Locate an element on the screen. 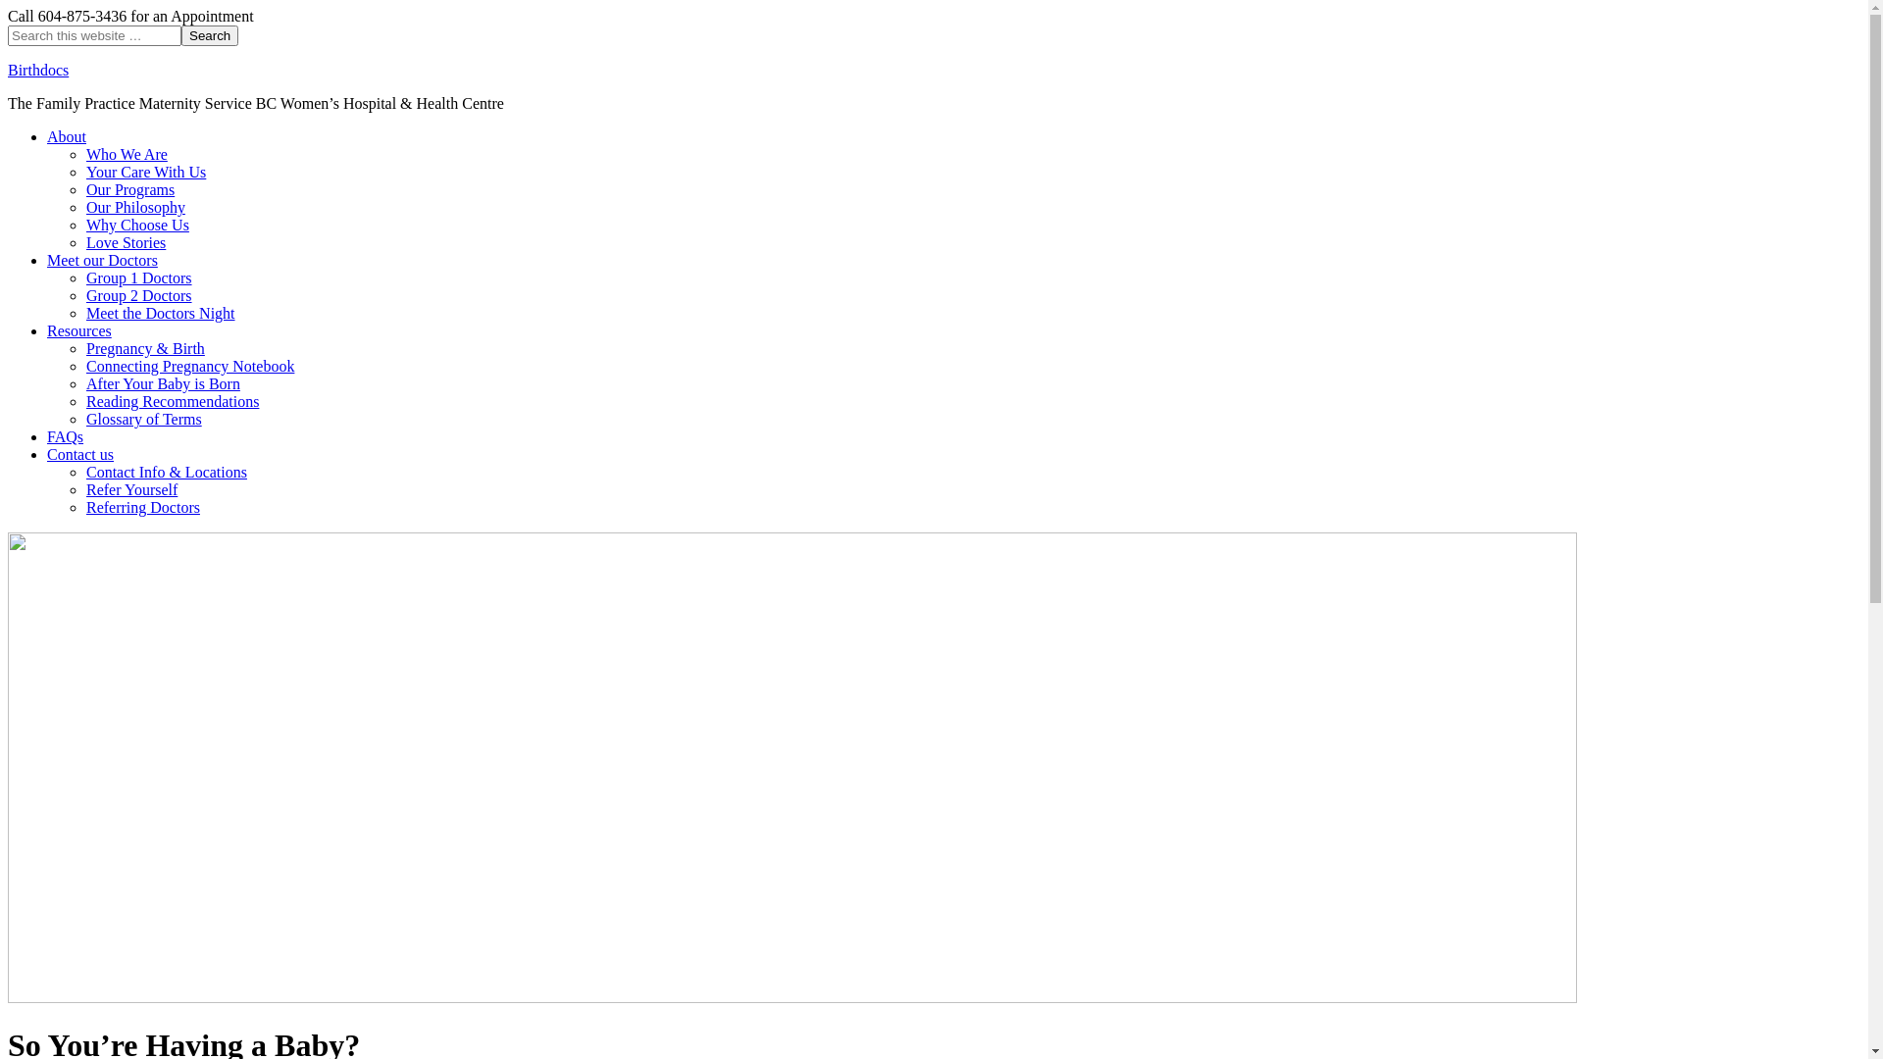  About is located at coordinates (67, 137).